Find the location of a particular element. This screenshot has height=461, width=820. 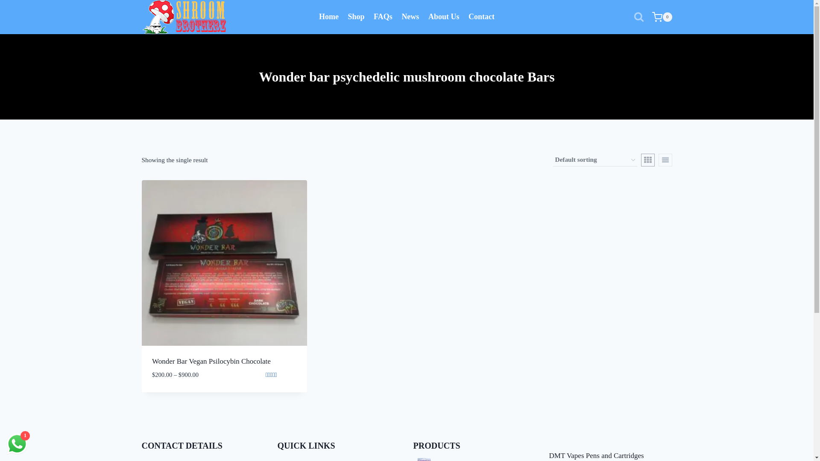

Grid View is located at coordinates (647, 160).